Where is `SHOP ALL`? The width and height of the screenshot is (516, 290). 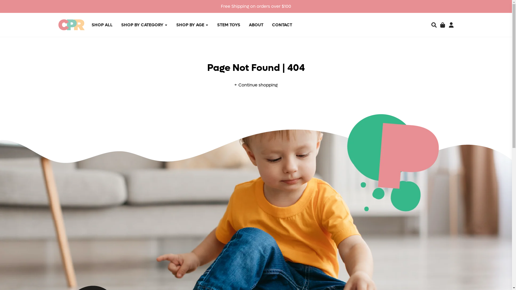 SHOP ALL is located at coordinates (102, 25).